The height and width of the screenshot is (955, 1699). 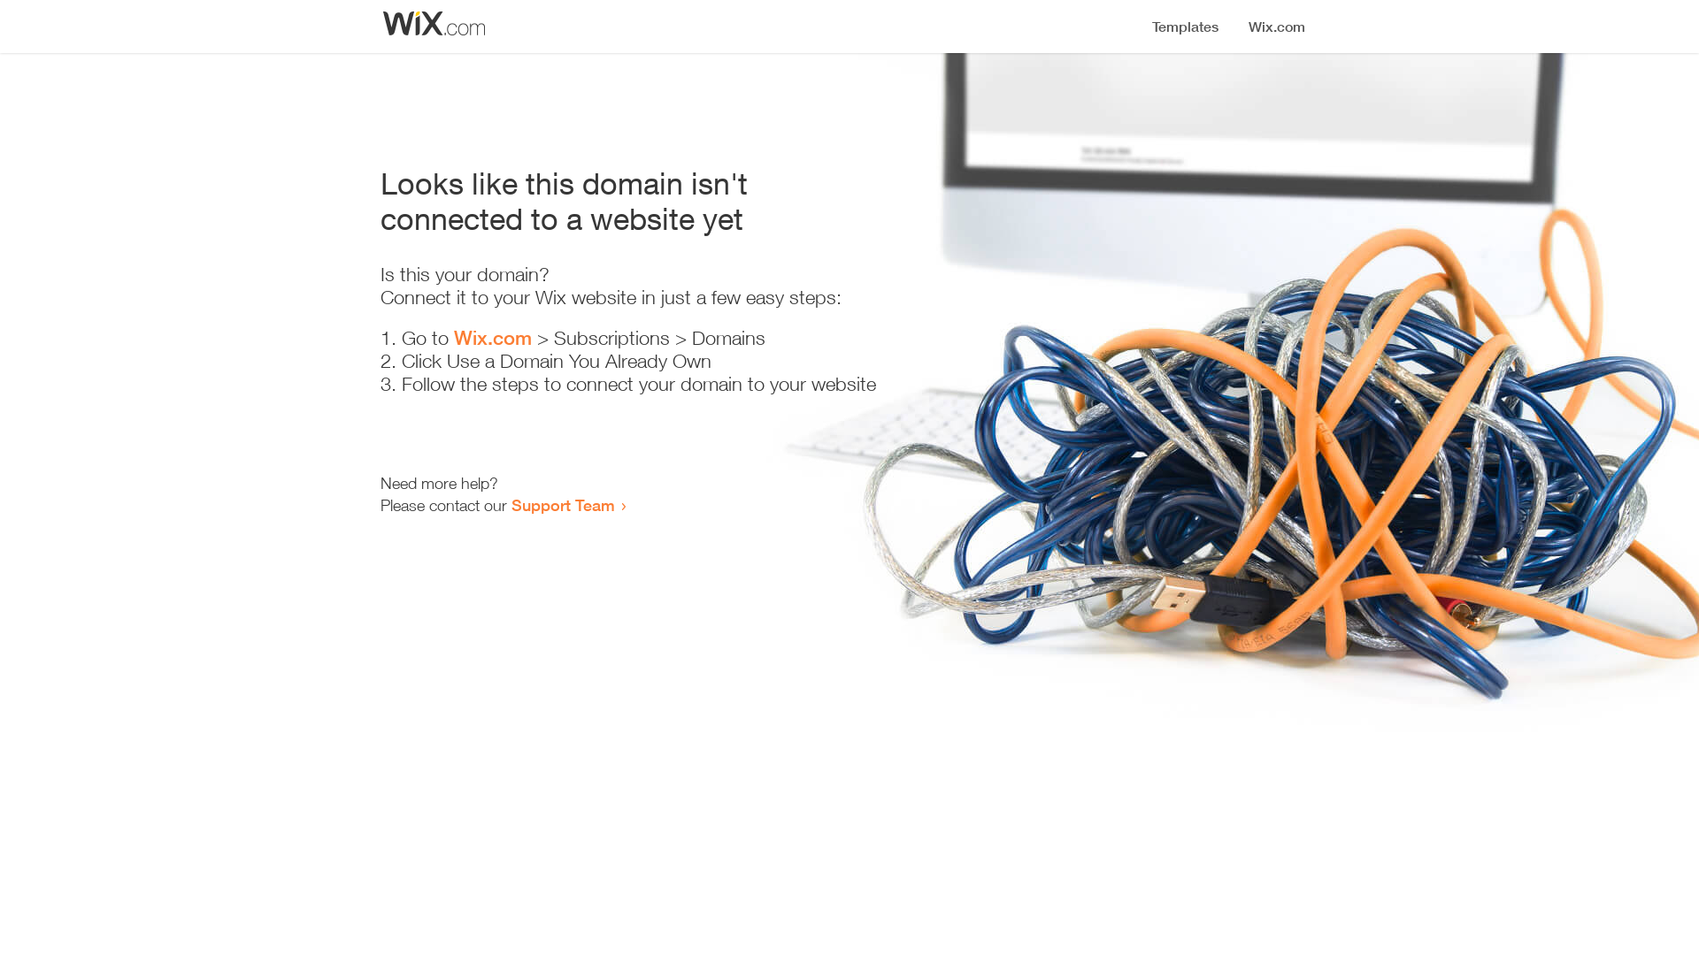 What do you see at coordinates (563, 505) in the screenshot?
I see `Support Team` at bounding box center [563, 505].